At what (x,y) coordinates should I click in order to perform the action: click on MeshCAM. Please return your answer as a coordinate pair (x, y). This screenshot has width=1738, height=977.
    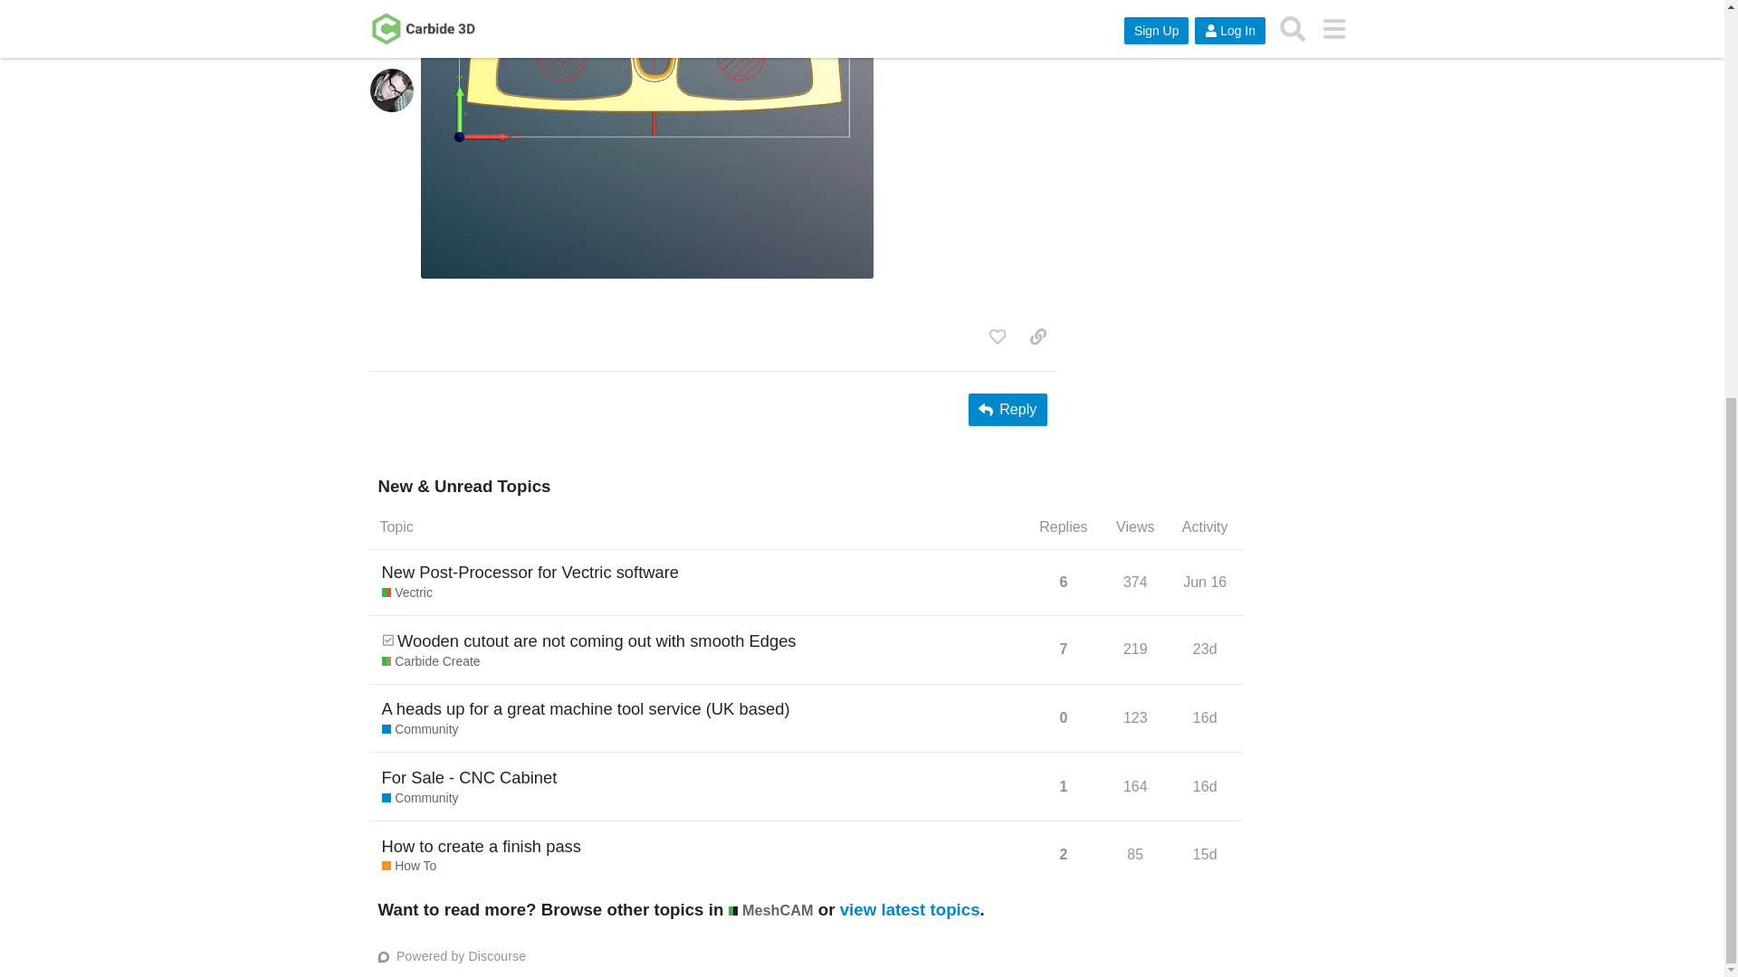
    Looking at the image, I should click on (482, 847).